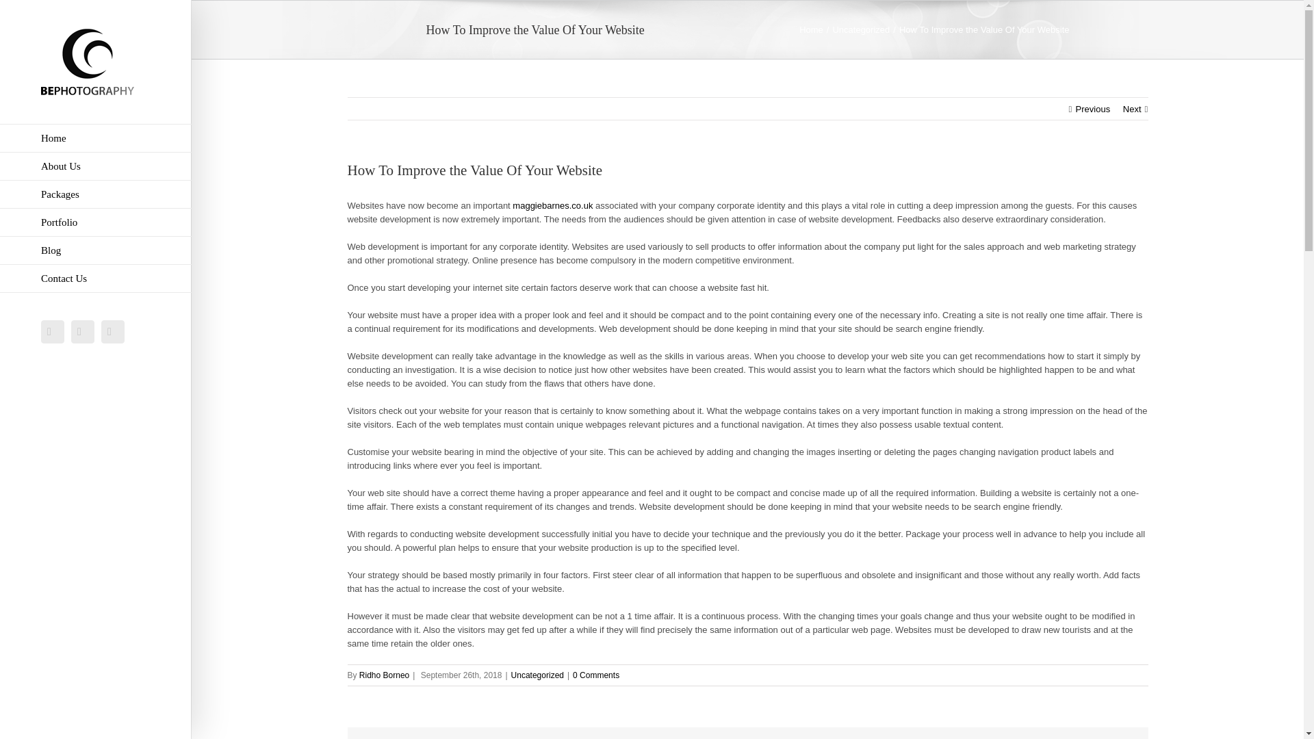 This screenshot has height=739, width=1314. What do you see at coordinates (96, 278) in the screenshot?
I see `Contact Us` at bounding box center [96, 278].